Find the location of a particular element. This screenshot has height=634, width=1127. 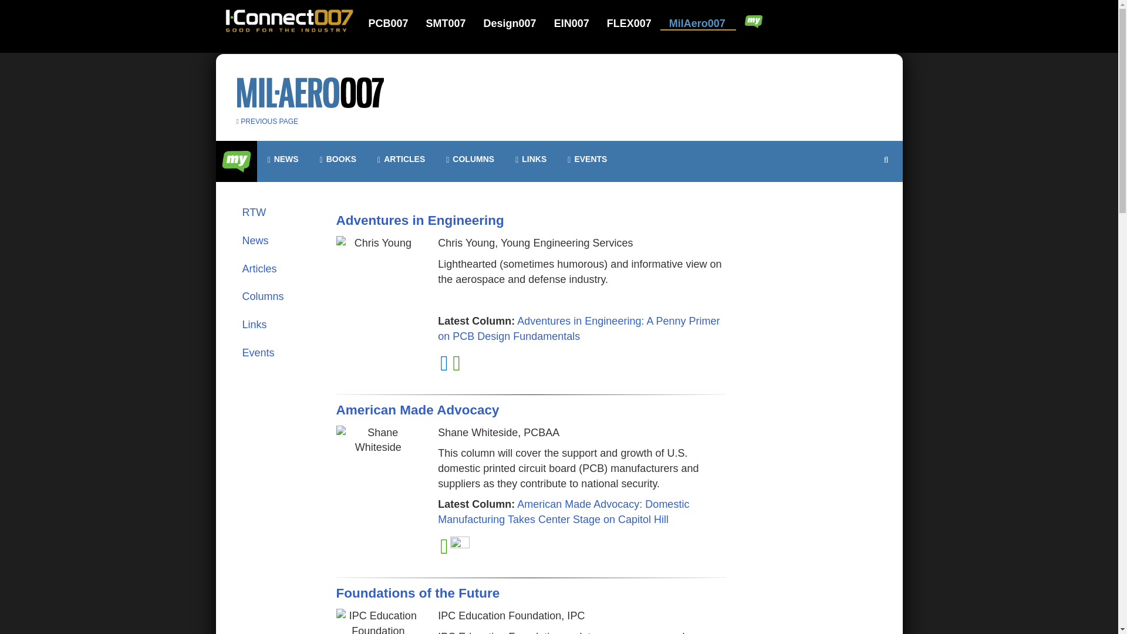

EIN007 is located at coordinates (579, 23).